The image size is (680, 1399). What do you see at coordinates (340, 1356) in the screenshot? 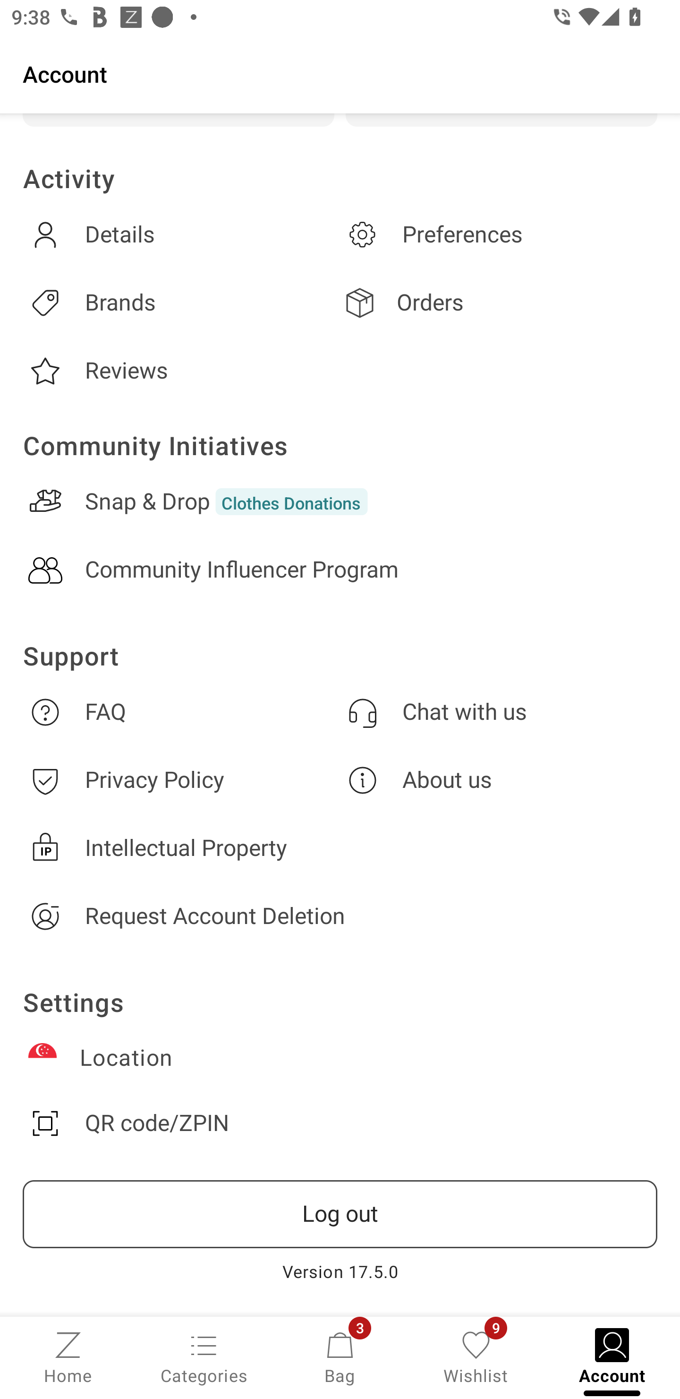
I see `Bag, 3 new notifications Bag` at bounding box center [340, 1356].